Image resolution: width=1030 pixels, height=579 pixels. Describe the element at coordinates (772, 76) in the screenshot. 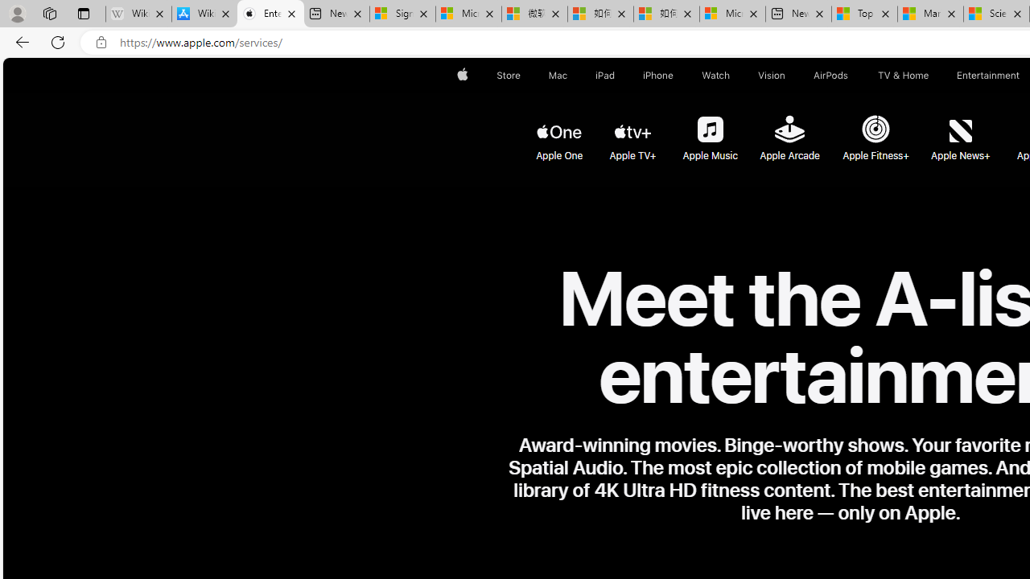

I see `Vision` at that location.